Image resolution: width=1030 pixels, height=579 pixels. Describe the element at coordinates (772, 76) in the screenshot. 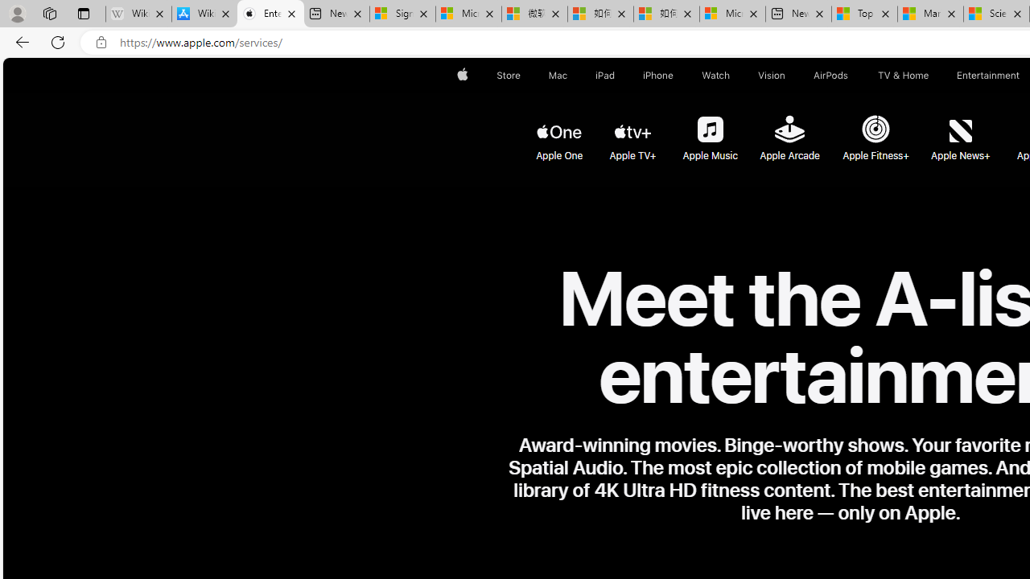

I see `Vision` at that location.